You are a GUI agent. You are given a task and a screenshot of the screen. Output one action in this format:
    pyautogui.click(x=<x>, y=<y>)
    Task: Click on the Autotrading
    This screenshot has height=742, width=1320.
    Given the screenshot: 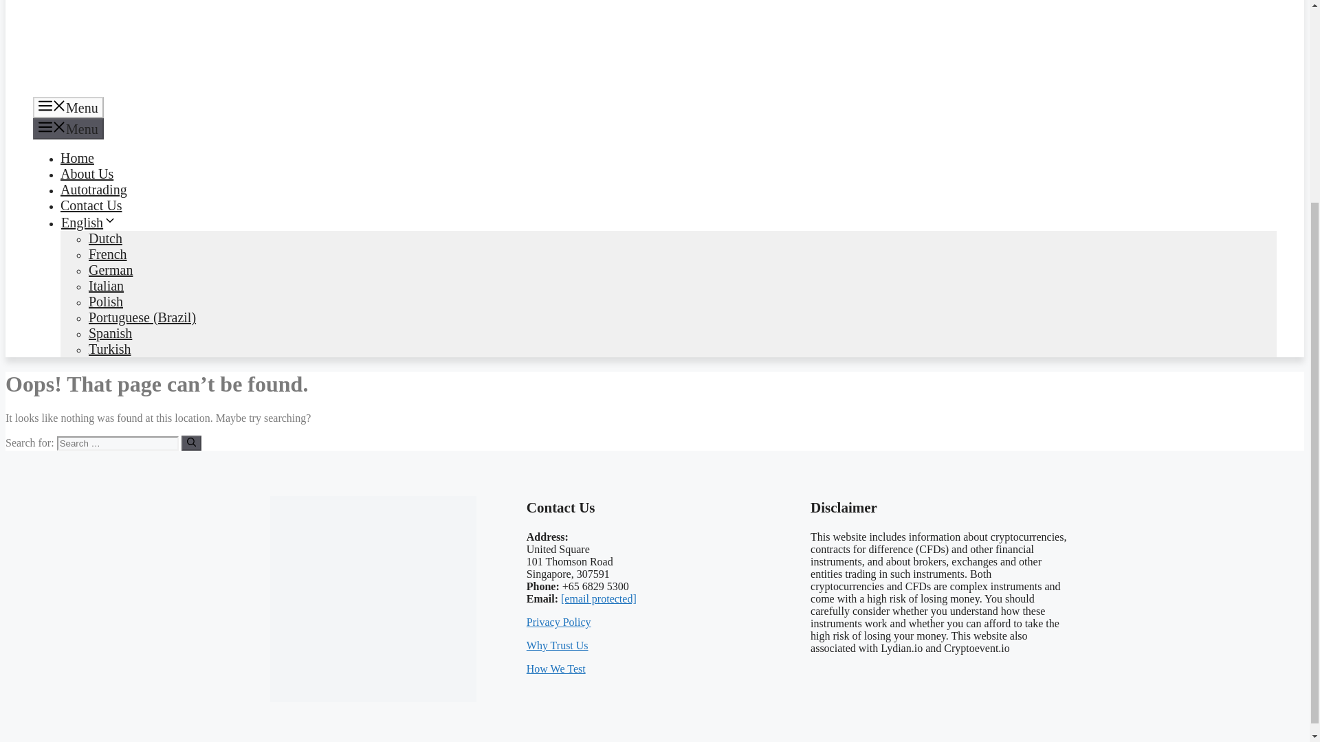 What is the action you would take?
    pyautogui.click(x=93, y=190)
    